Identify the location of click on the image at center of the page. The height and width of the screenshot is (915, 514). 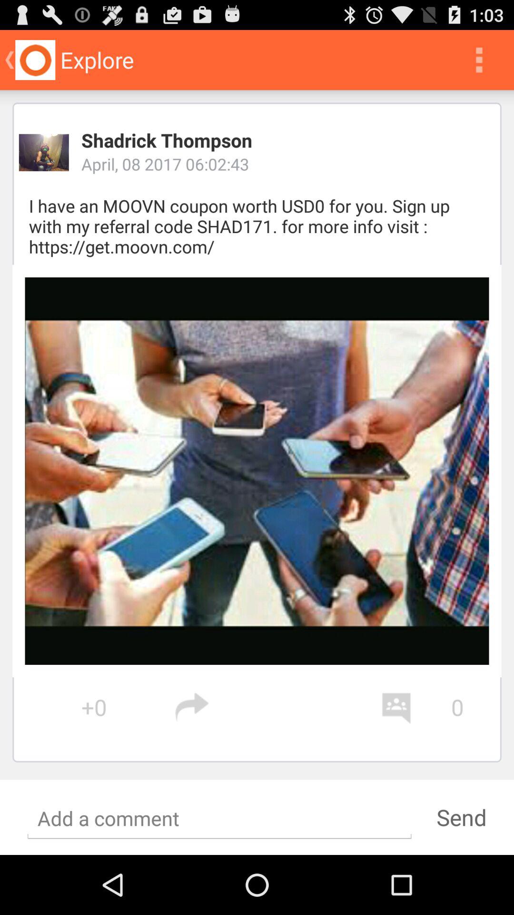
(257, 471).